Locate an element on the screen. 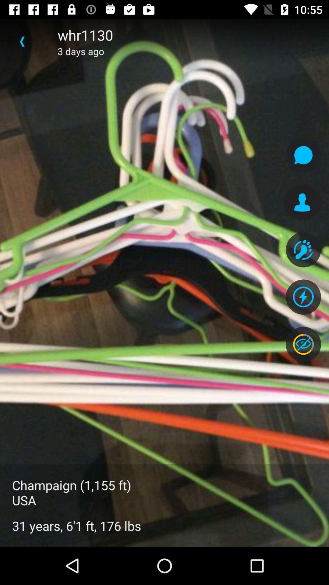  click icon next to whr1130 is located at coordinates (22, 41).